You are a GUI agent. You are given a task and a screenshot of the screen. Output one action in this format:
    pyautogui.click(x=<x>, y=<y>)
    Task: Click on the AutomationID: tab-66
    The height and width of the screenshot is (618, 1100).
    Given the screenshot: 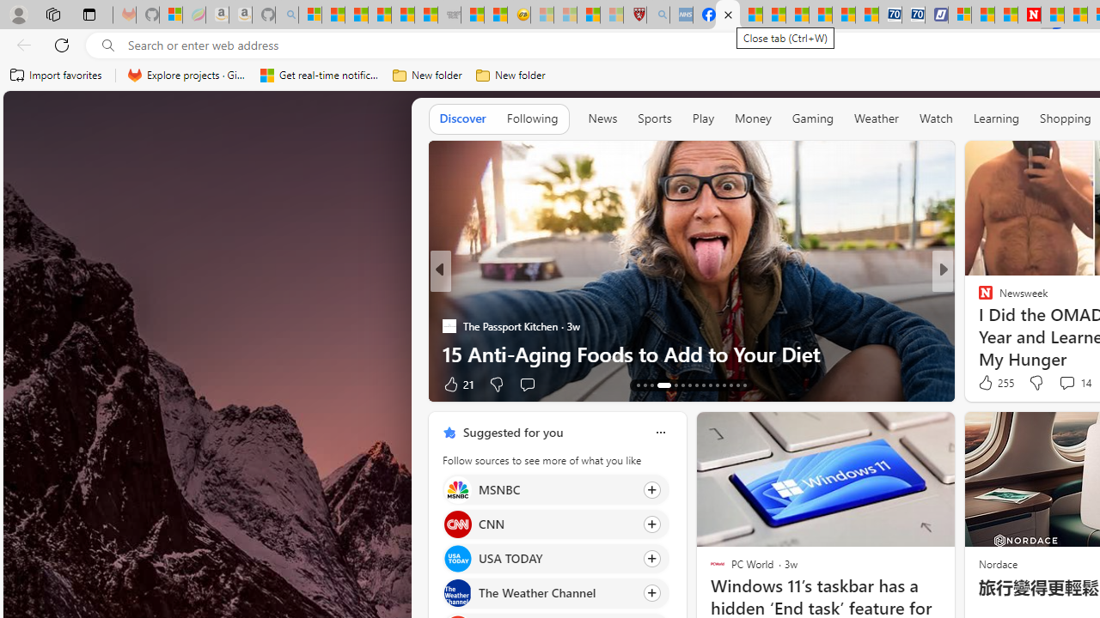 What is the action you would take?
    pyautogui.click(x=638, y=385)
    